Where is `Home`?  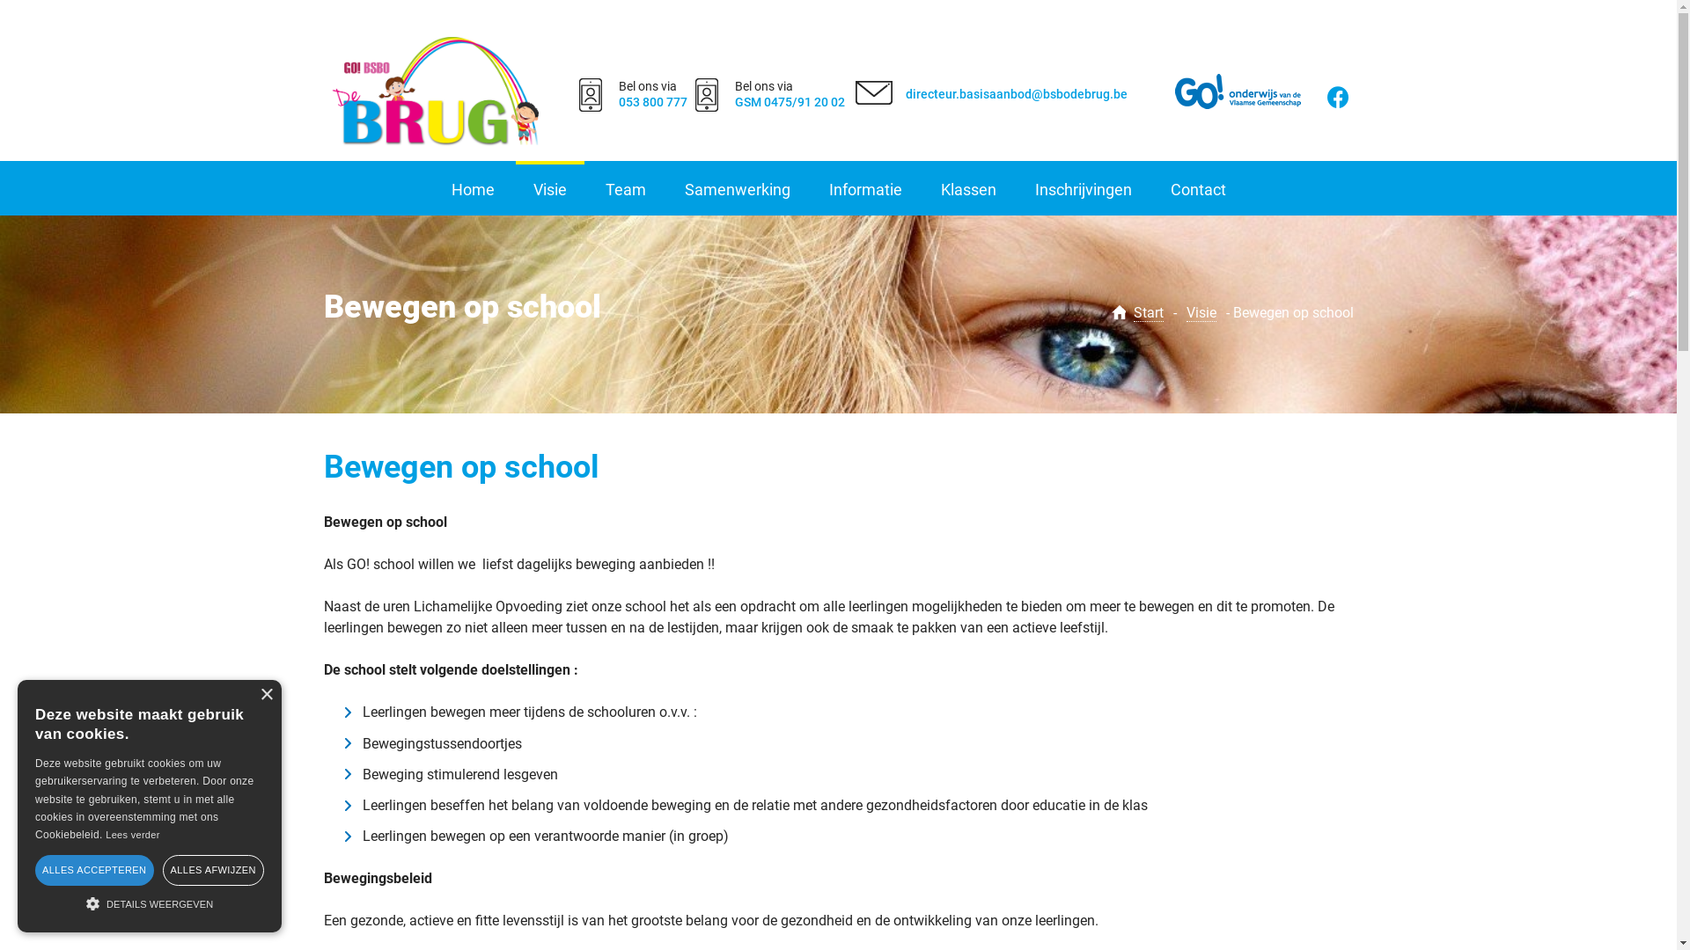
Home is located at coordinates (472, 190).